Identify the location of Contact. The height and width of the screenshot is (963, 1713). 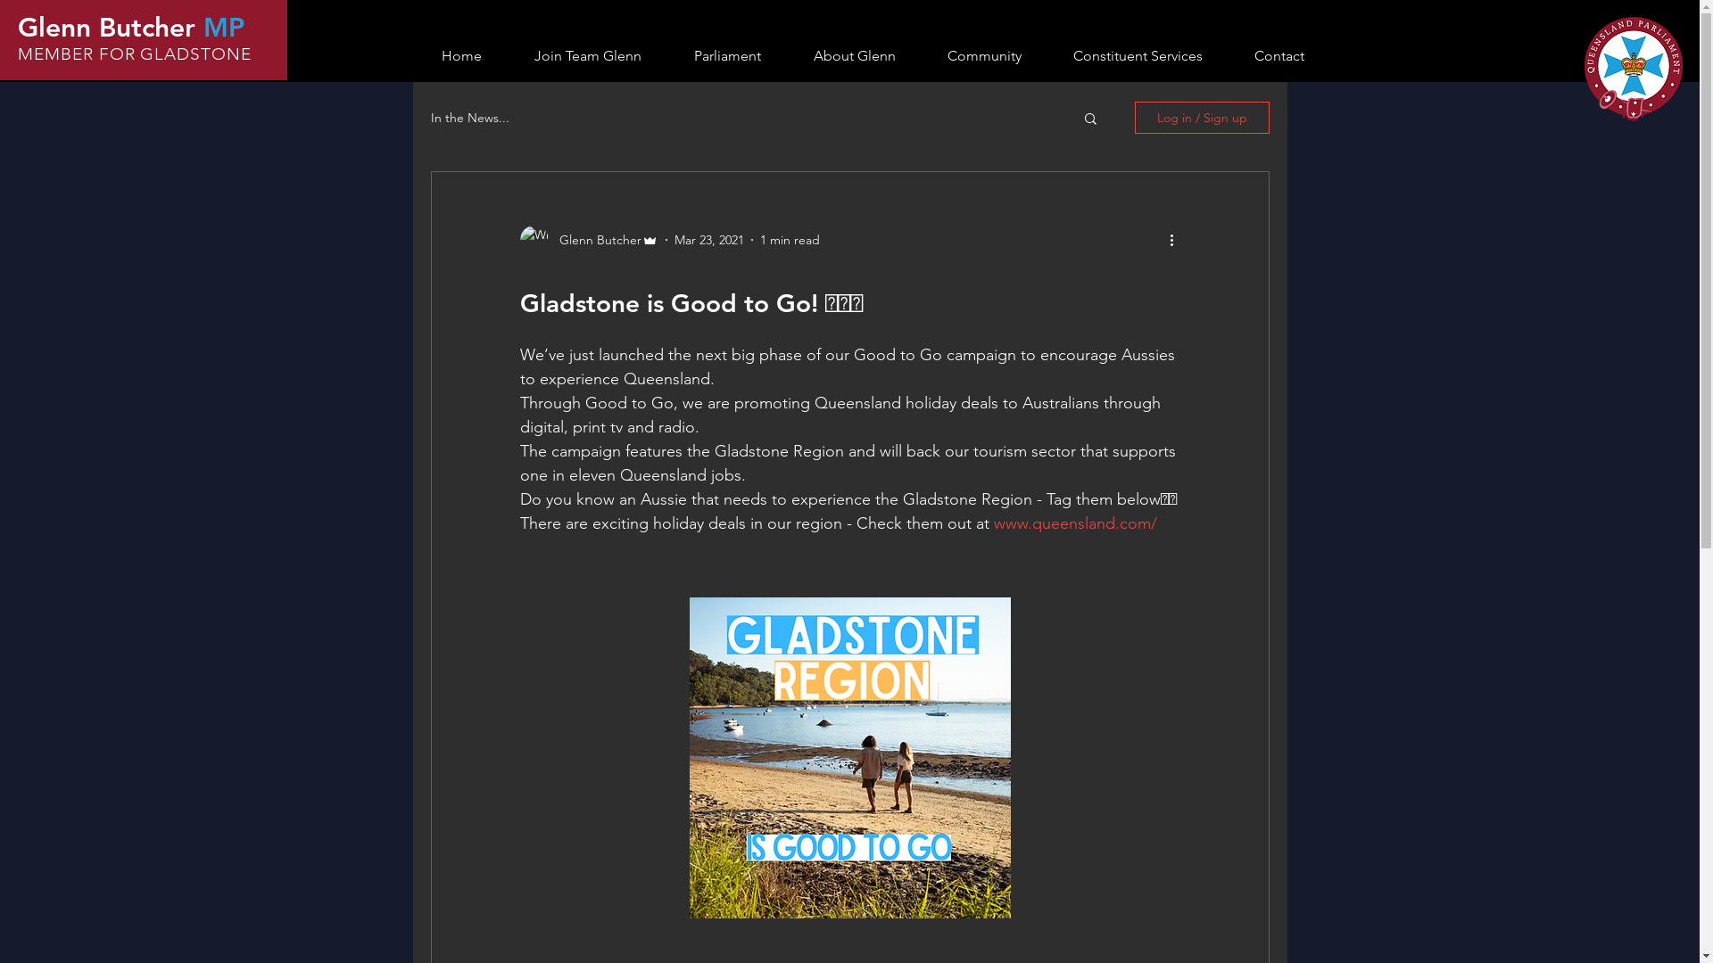
(1279, 56).